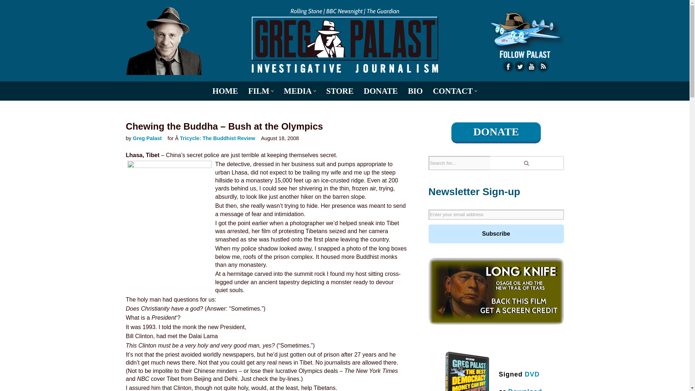 This screenshot has height=391, width=695. Describe the element at coordinates (380, 91) in the screenshot. I see `DONATE` at that location.